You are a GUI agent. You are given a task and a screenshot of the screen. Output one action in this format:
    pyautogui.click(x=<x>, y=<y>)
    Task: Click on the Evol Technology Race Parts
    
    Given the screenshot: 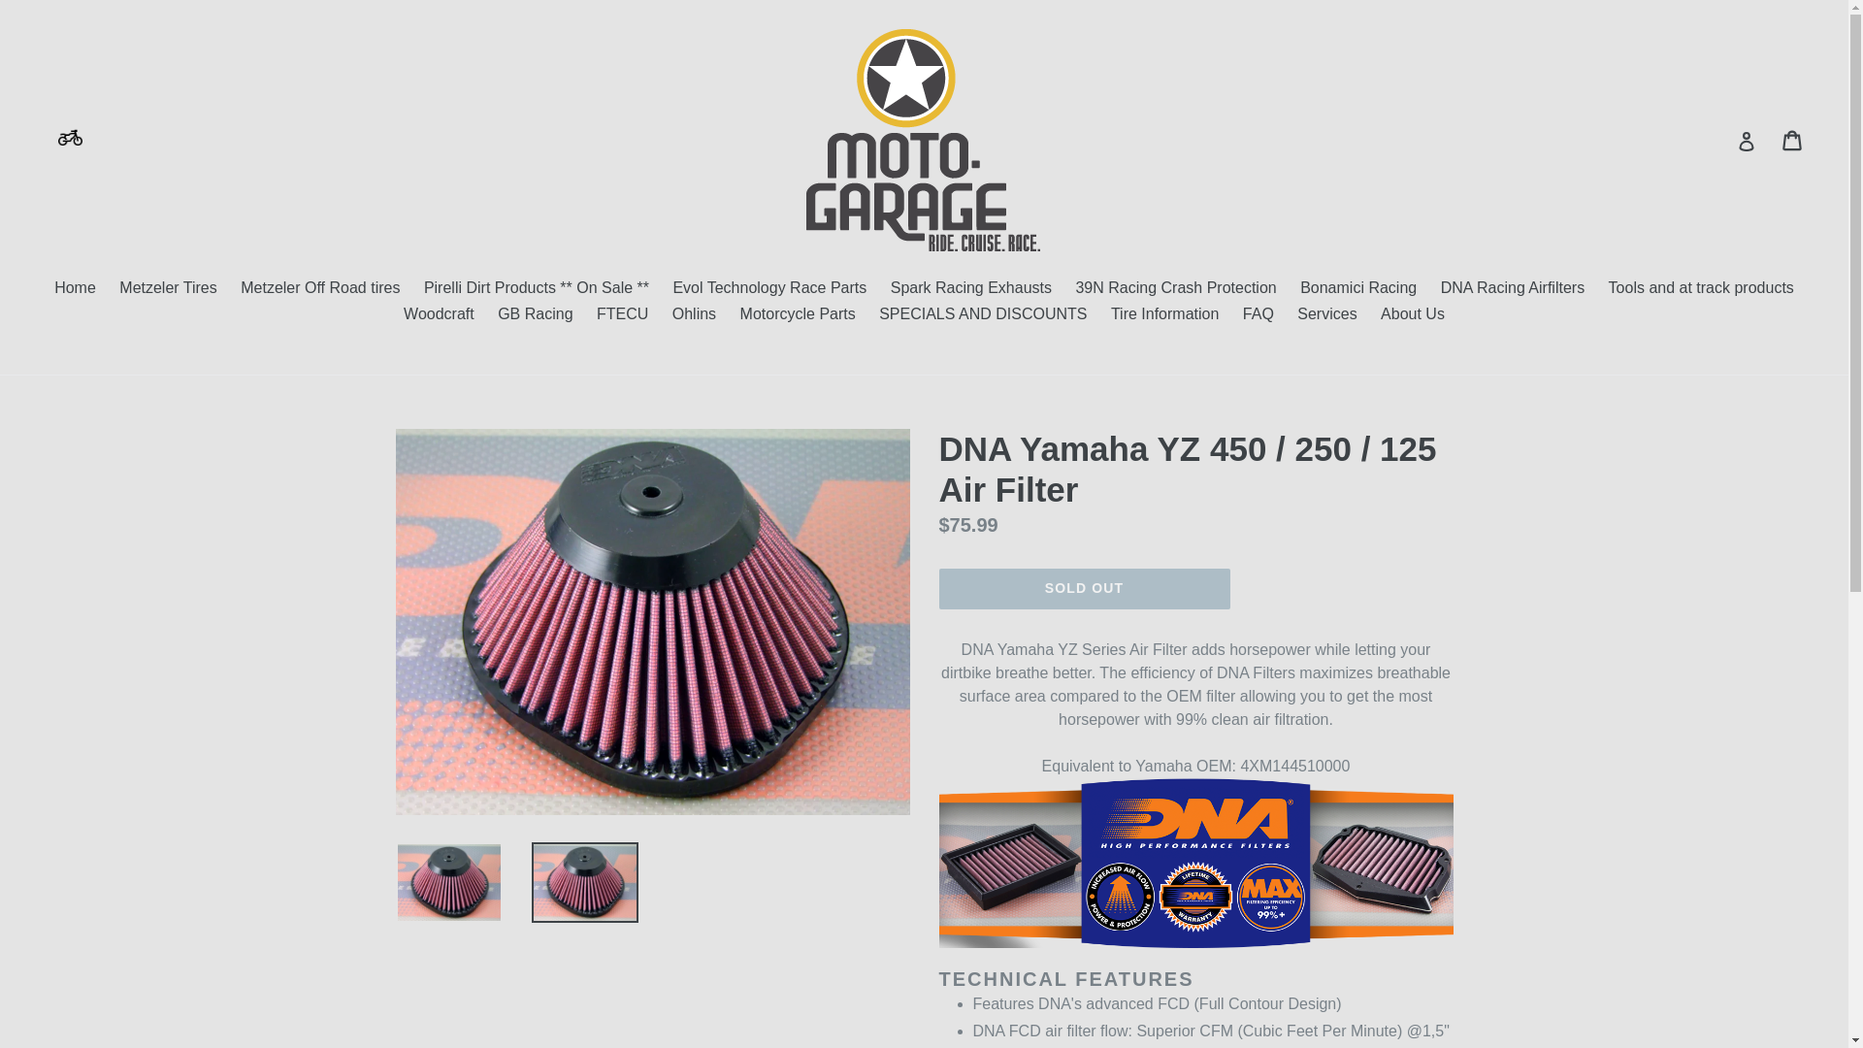 What is the action you would take?
    pyautogui.click(x=768, y=289)
    